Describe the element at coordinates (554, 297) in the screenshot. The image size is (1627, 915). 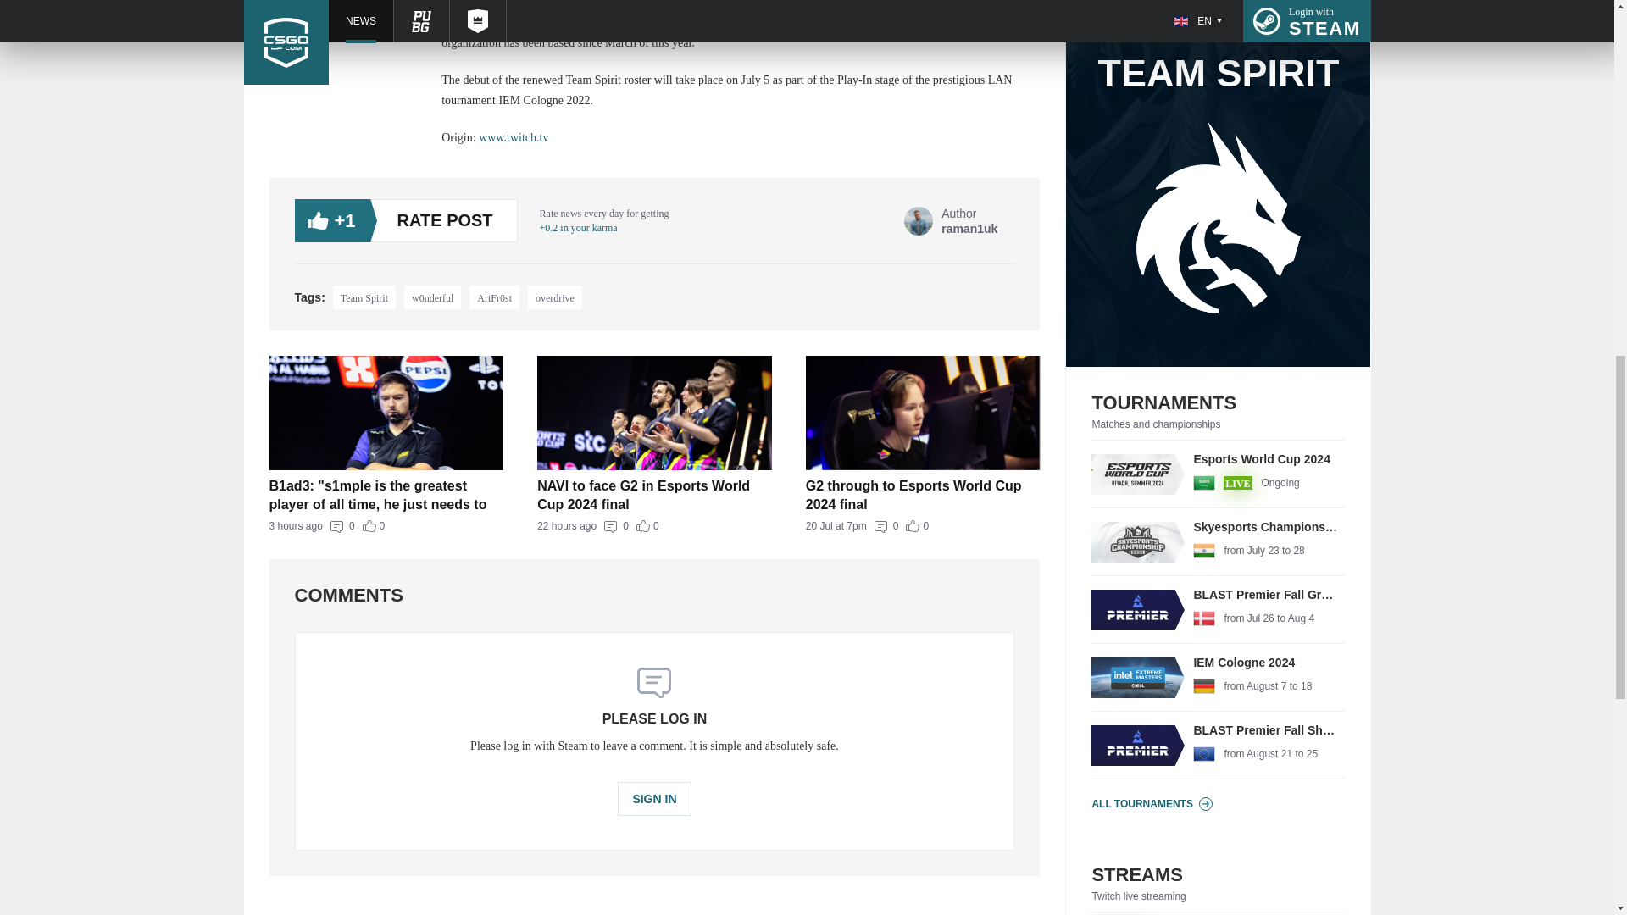
I see `Team Spirit` at that location.